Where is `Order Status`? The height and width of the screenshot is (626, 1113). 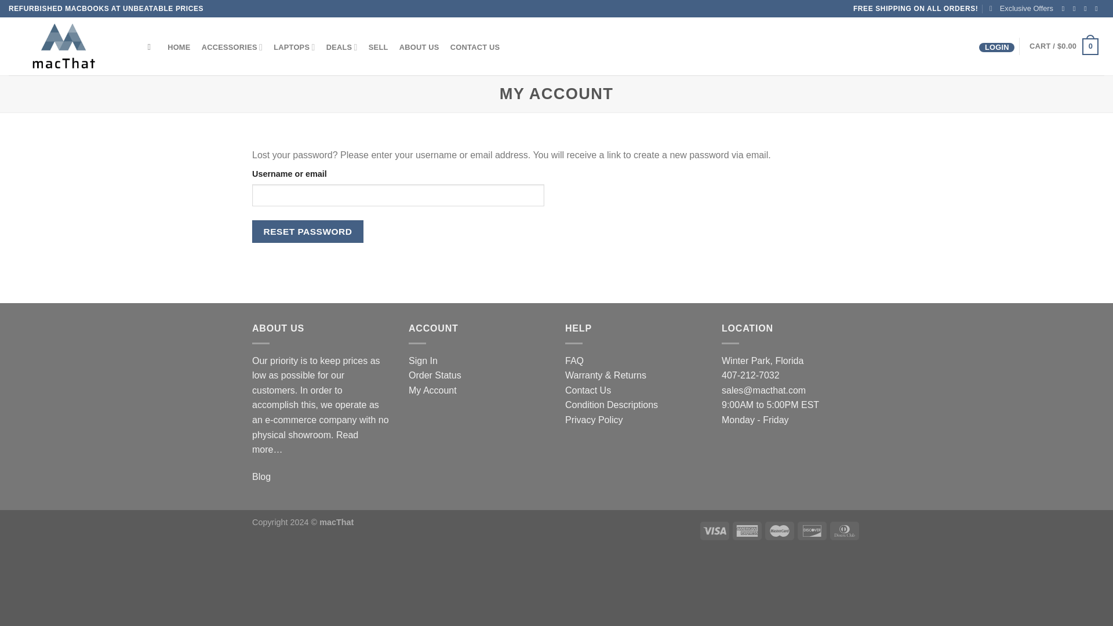 Order Status is located at coordinates (435, 375).